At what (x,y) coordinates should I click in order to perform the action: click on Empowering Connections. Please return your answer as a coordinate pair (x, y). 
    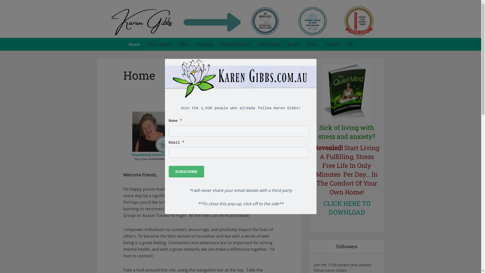
    Looking at the image, I should click on (240, 21).